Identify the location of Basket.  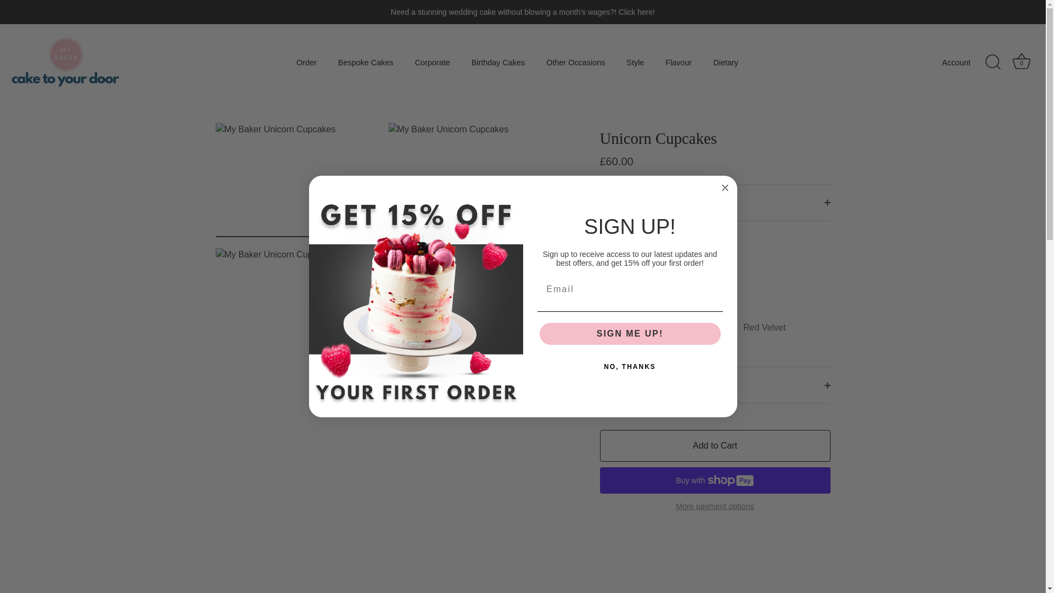
(1021, 61).